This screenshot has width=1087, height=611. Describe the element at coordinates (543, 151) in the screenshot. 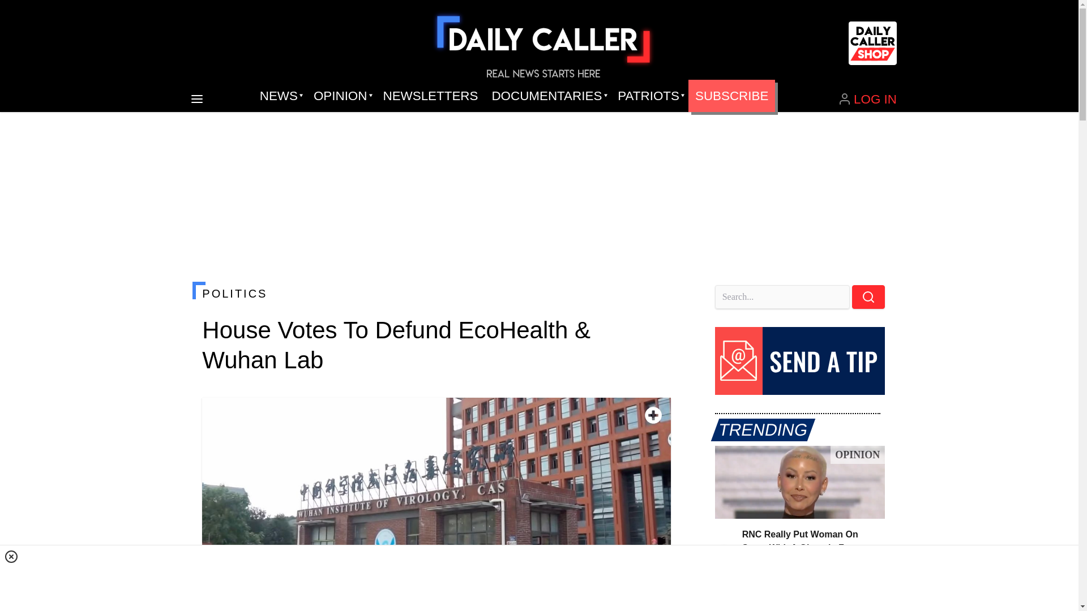

I see `3rd party ad content` at that location.